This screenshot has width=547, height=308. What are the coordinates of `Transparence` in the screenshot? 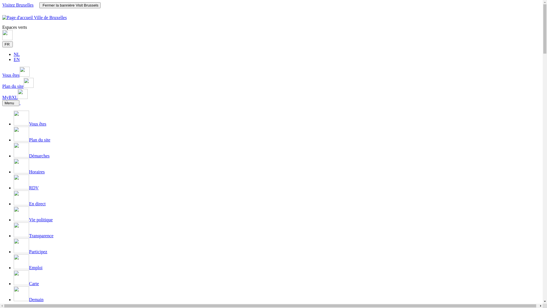 It's located at (34, 236).